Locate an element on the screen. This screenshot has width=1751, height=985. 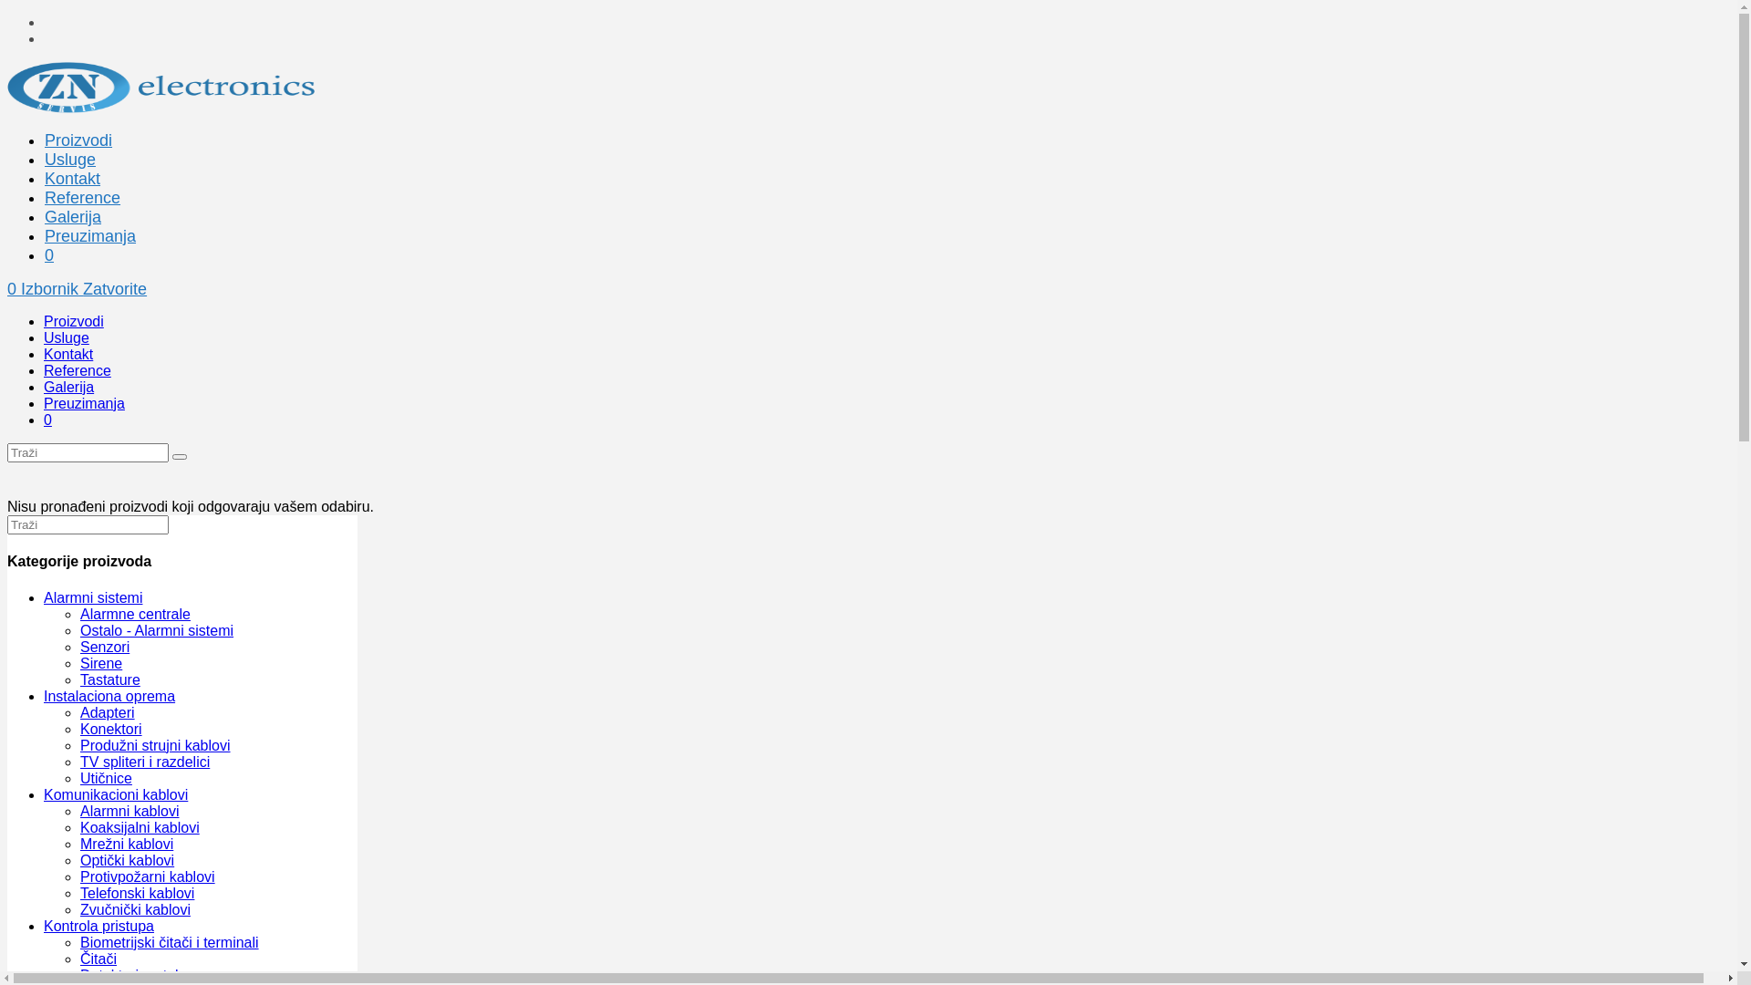
Reference is located at coordinates (82, 198).